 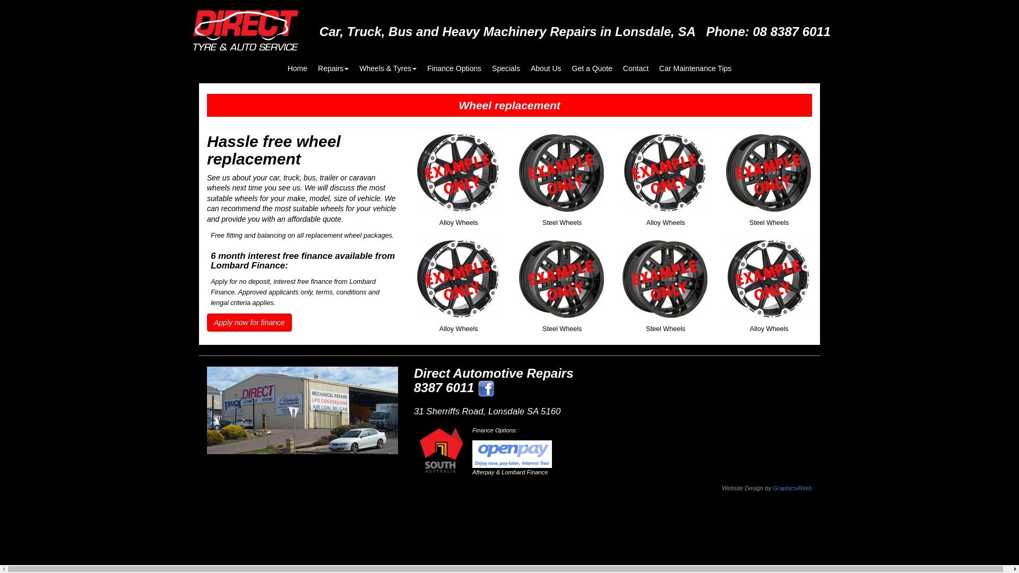 What do you see at coordinates (562, 282) in the screenshot?
I see `wheel2` at bounding box center [562, 282].